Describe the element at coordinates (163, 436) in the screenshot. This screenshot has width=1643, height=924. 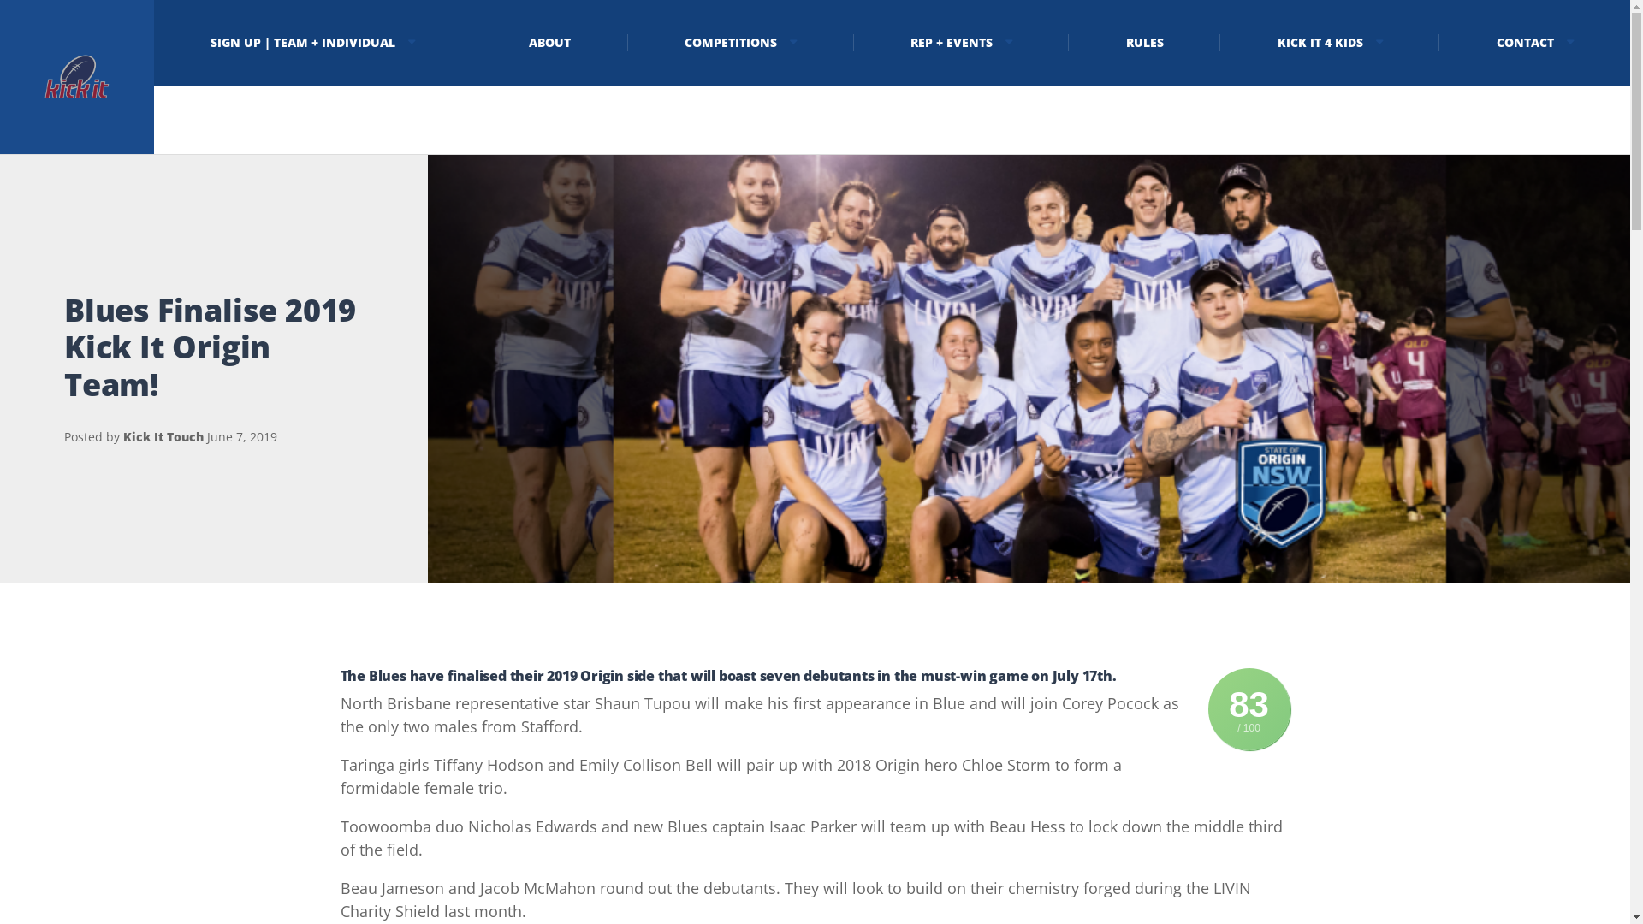
I see `Kick It Touch` at that location.